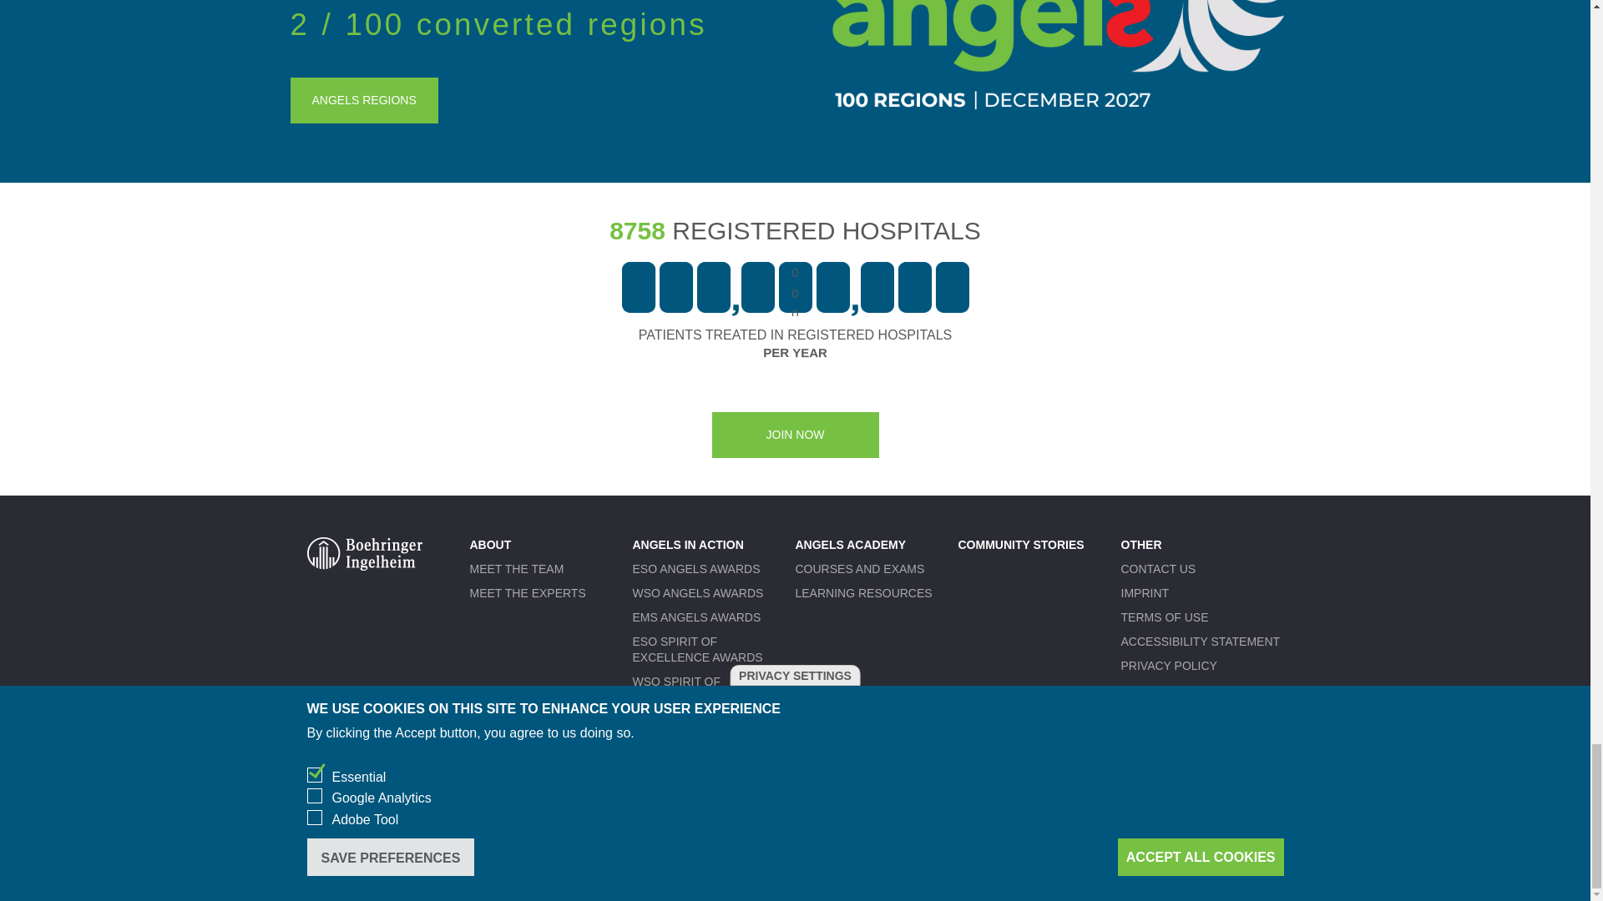 The width and height of the screenshot is (1603, 901). Describe the element at coordinates (527, 593) in the screenshot. I see `Meet the experts` at that location.